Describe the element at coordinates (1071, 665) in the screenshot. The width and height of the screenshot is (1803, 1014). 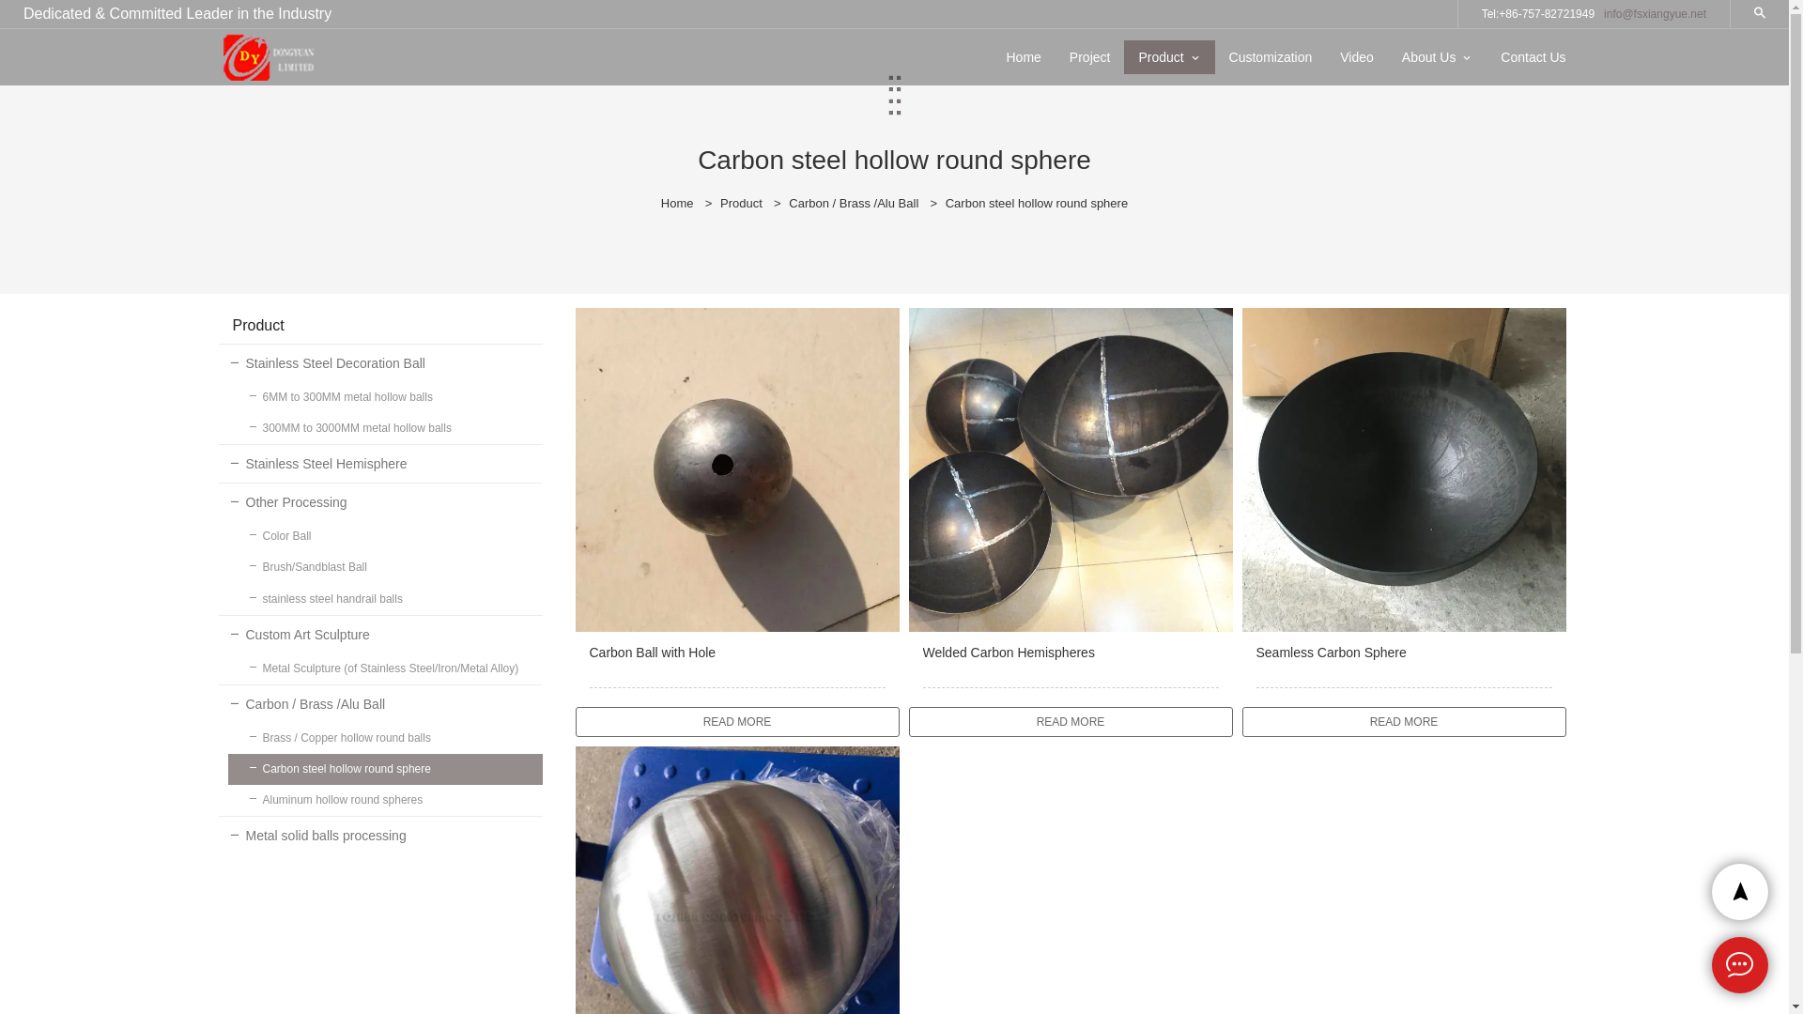
I see `Welded Carbon Hemispheres` at that location.